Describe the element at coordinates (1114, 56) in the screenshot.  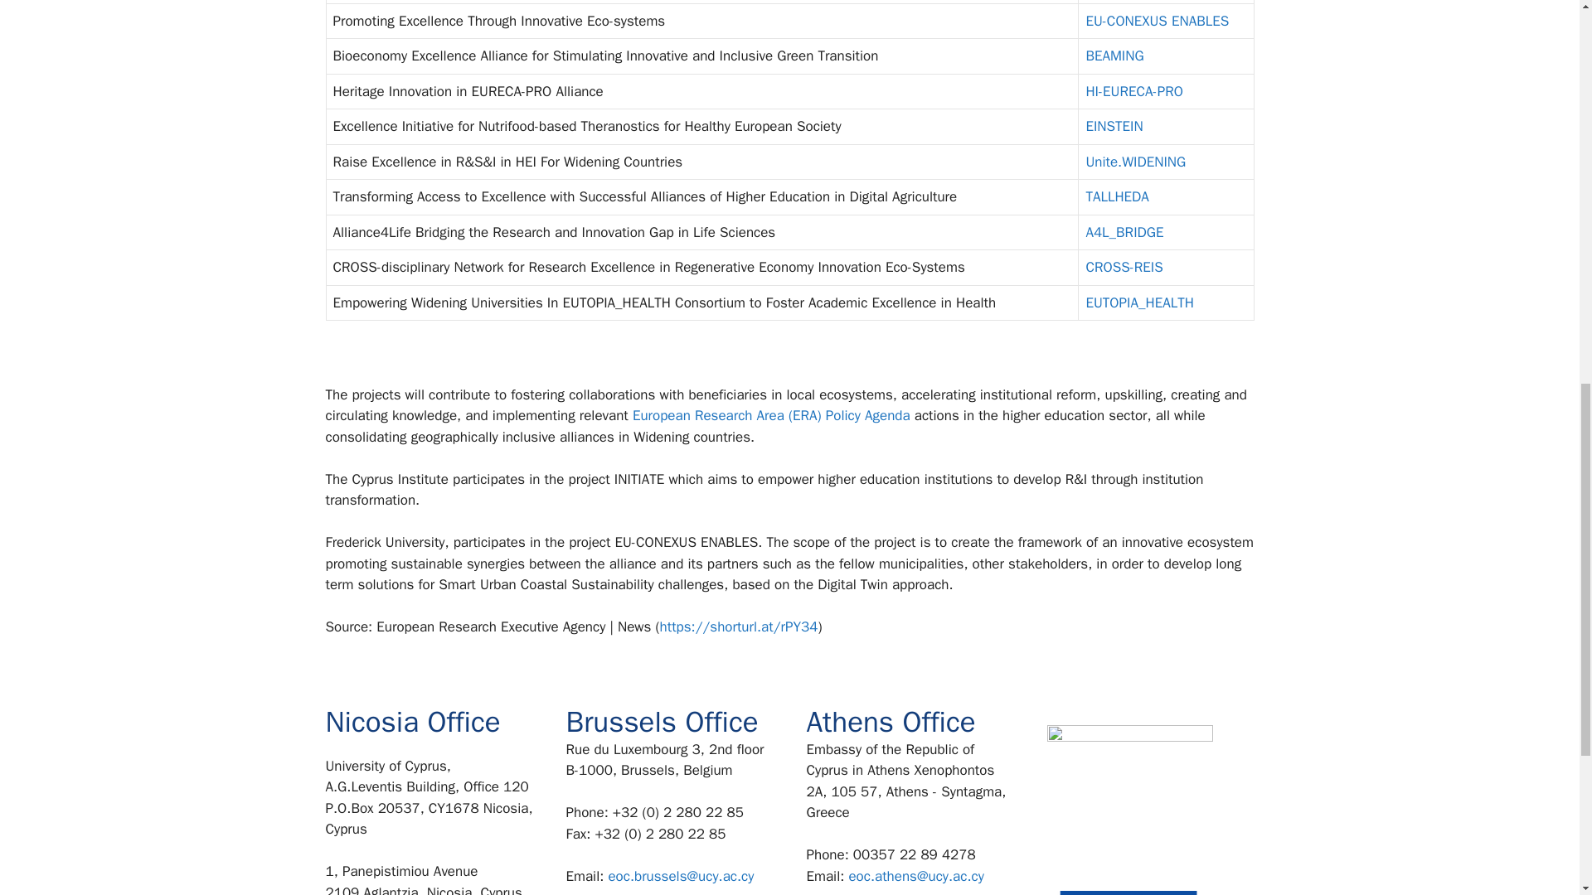
I see `BEAMING` at that location.